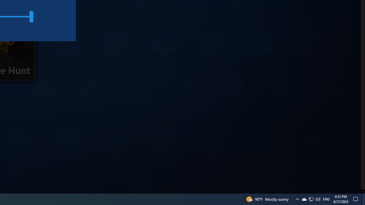 The width and height of the screenshot is (365, 205). I want to click on Tray Input Indicator - English (United States), so click(326, 199).